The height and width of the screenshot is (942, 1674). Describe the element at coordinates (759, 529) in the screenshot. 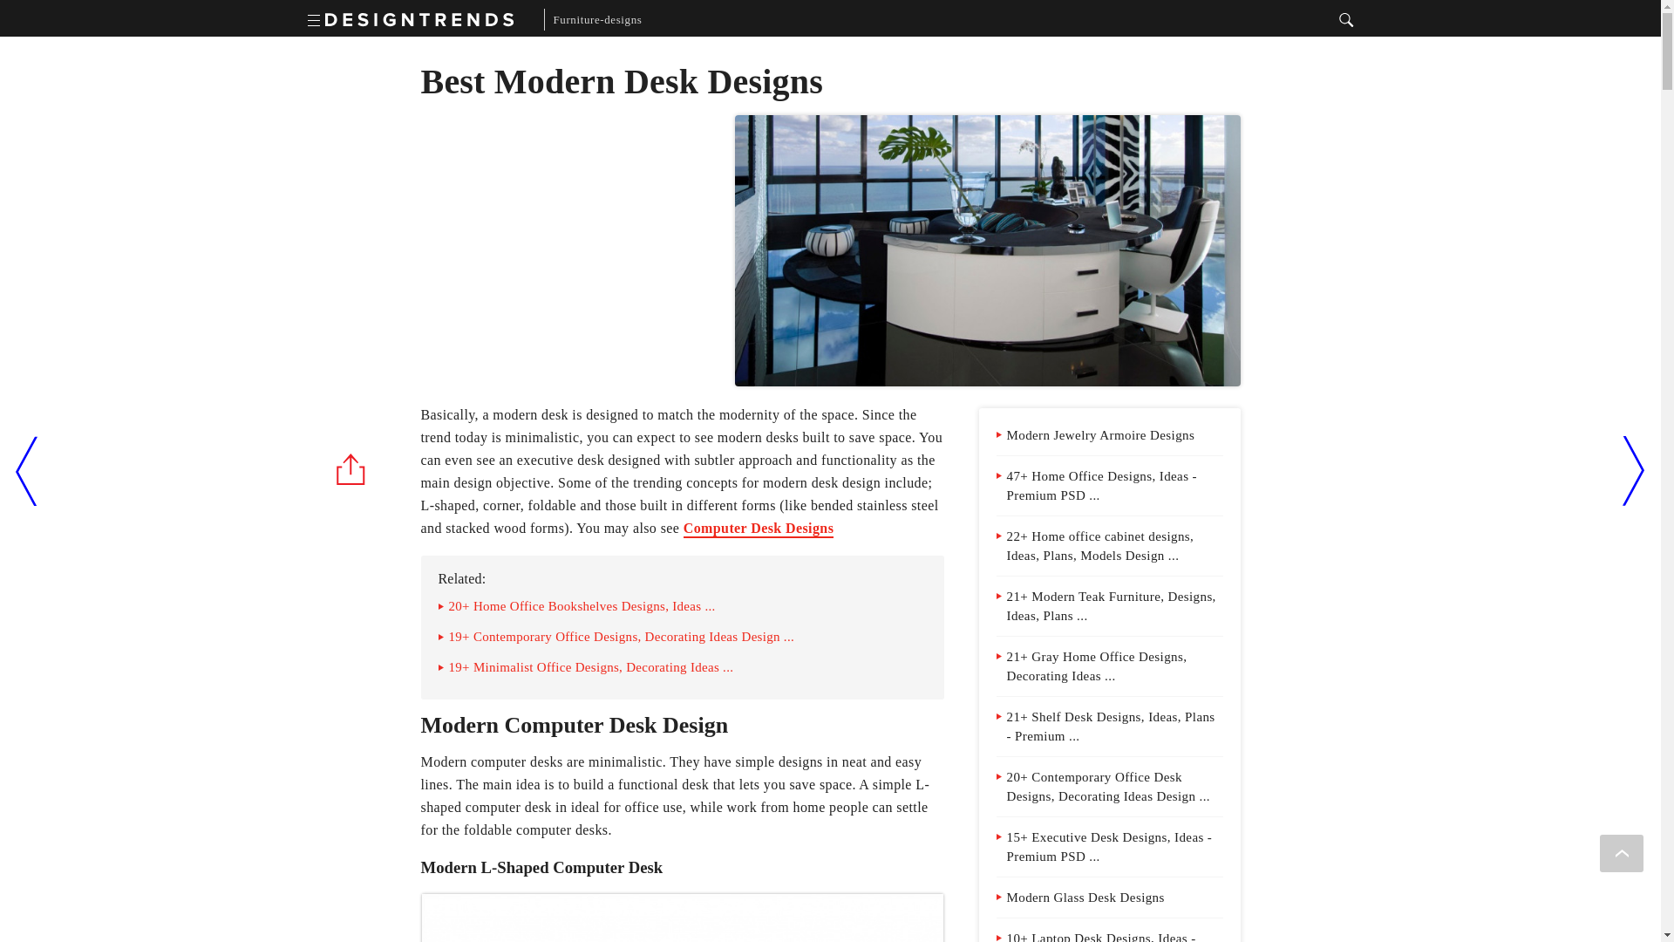

I see `Computer Desk Designs` at that location.